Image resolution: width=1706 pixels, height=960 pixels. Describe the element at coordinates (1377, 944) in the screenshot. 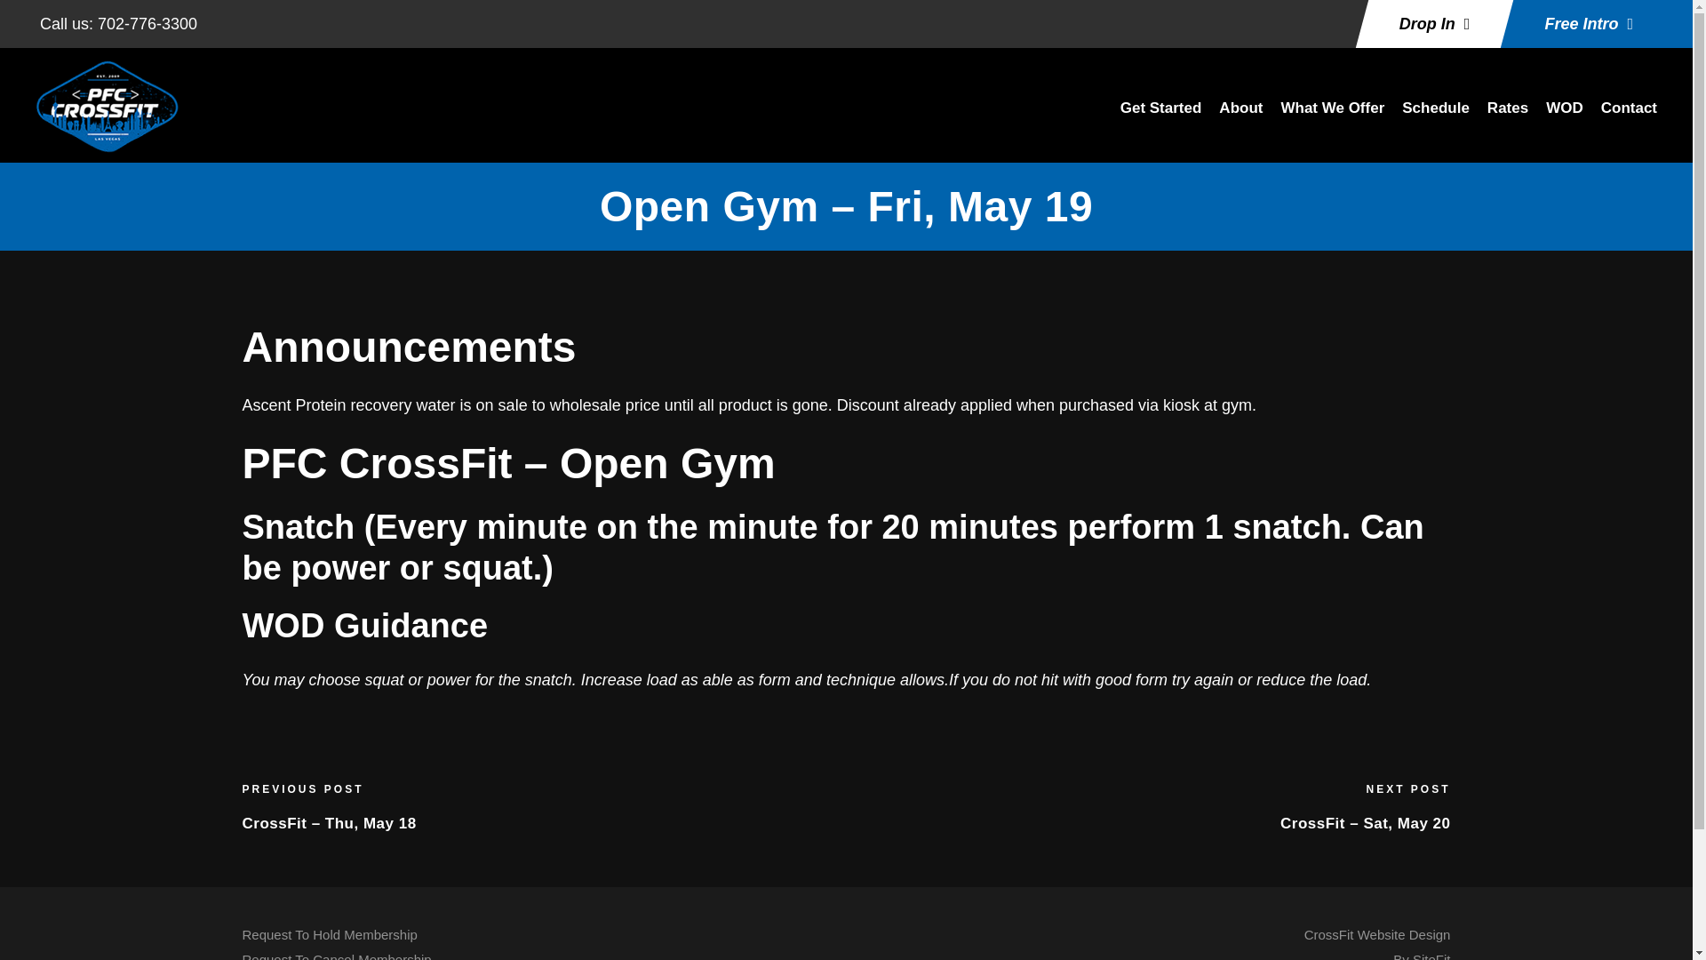

I see `CrossFit Website Design By SiteFit` at that location.